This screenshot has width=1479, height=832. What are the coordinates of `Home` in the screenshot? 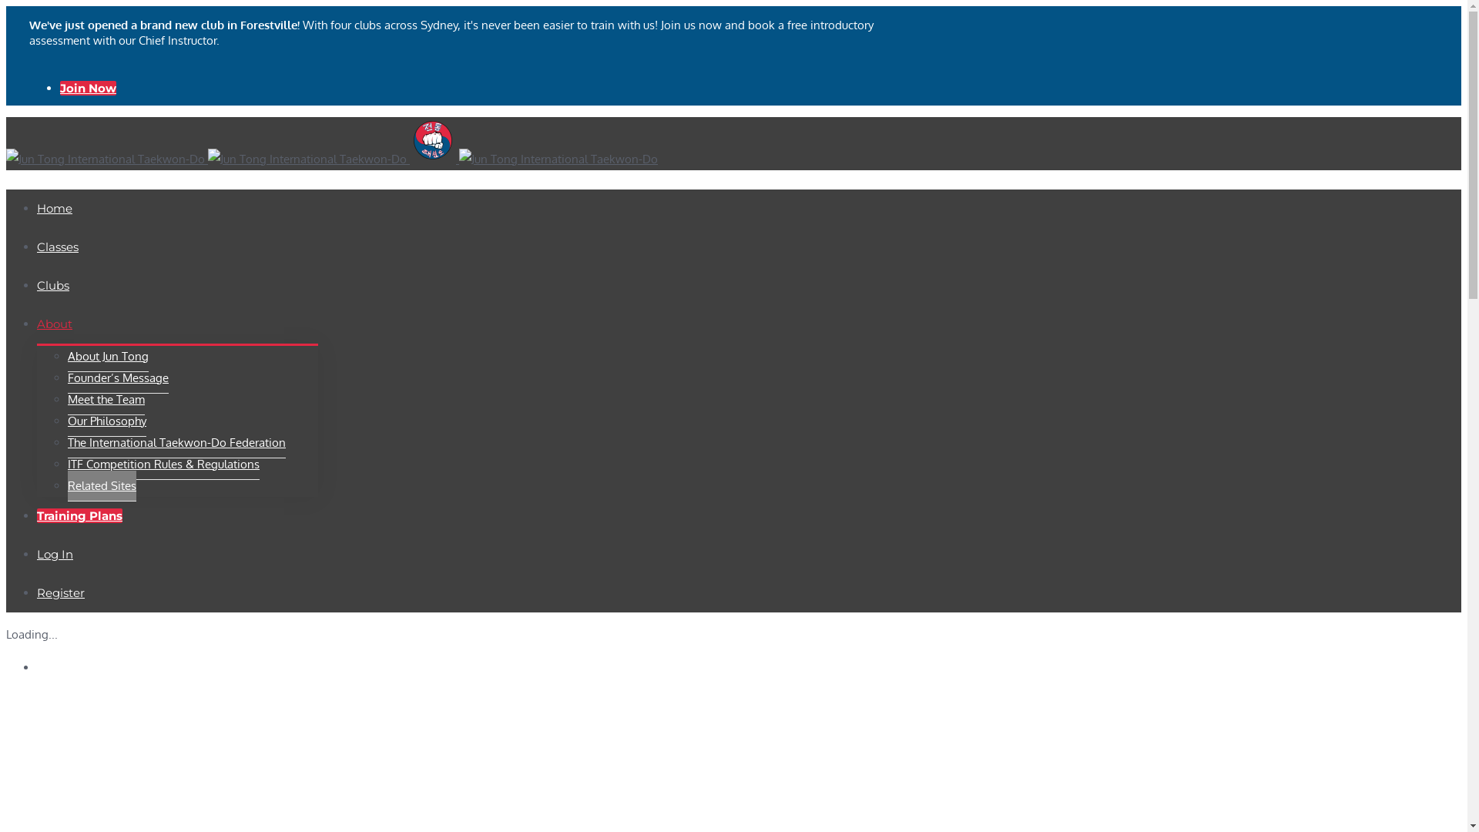 It's located at (55, 208).